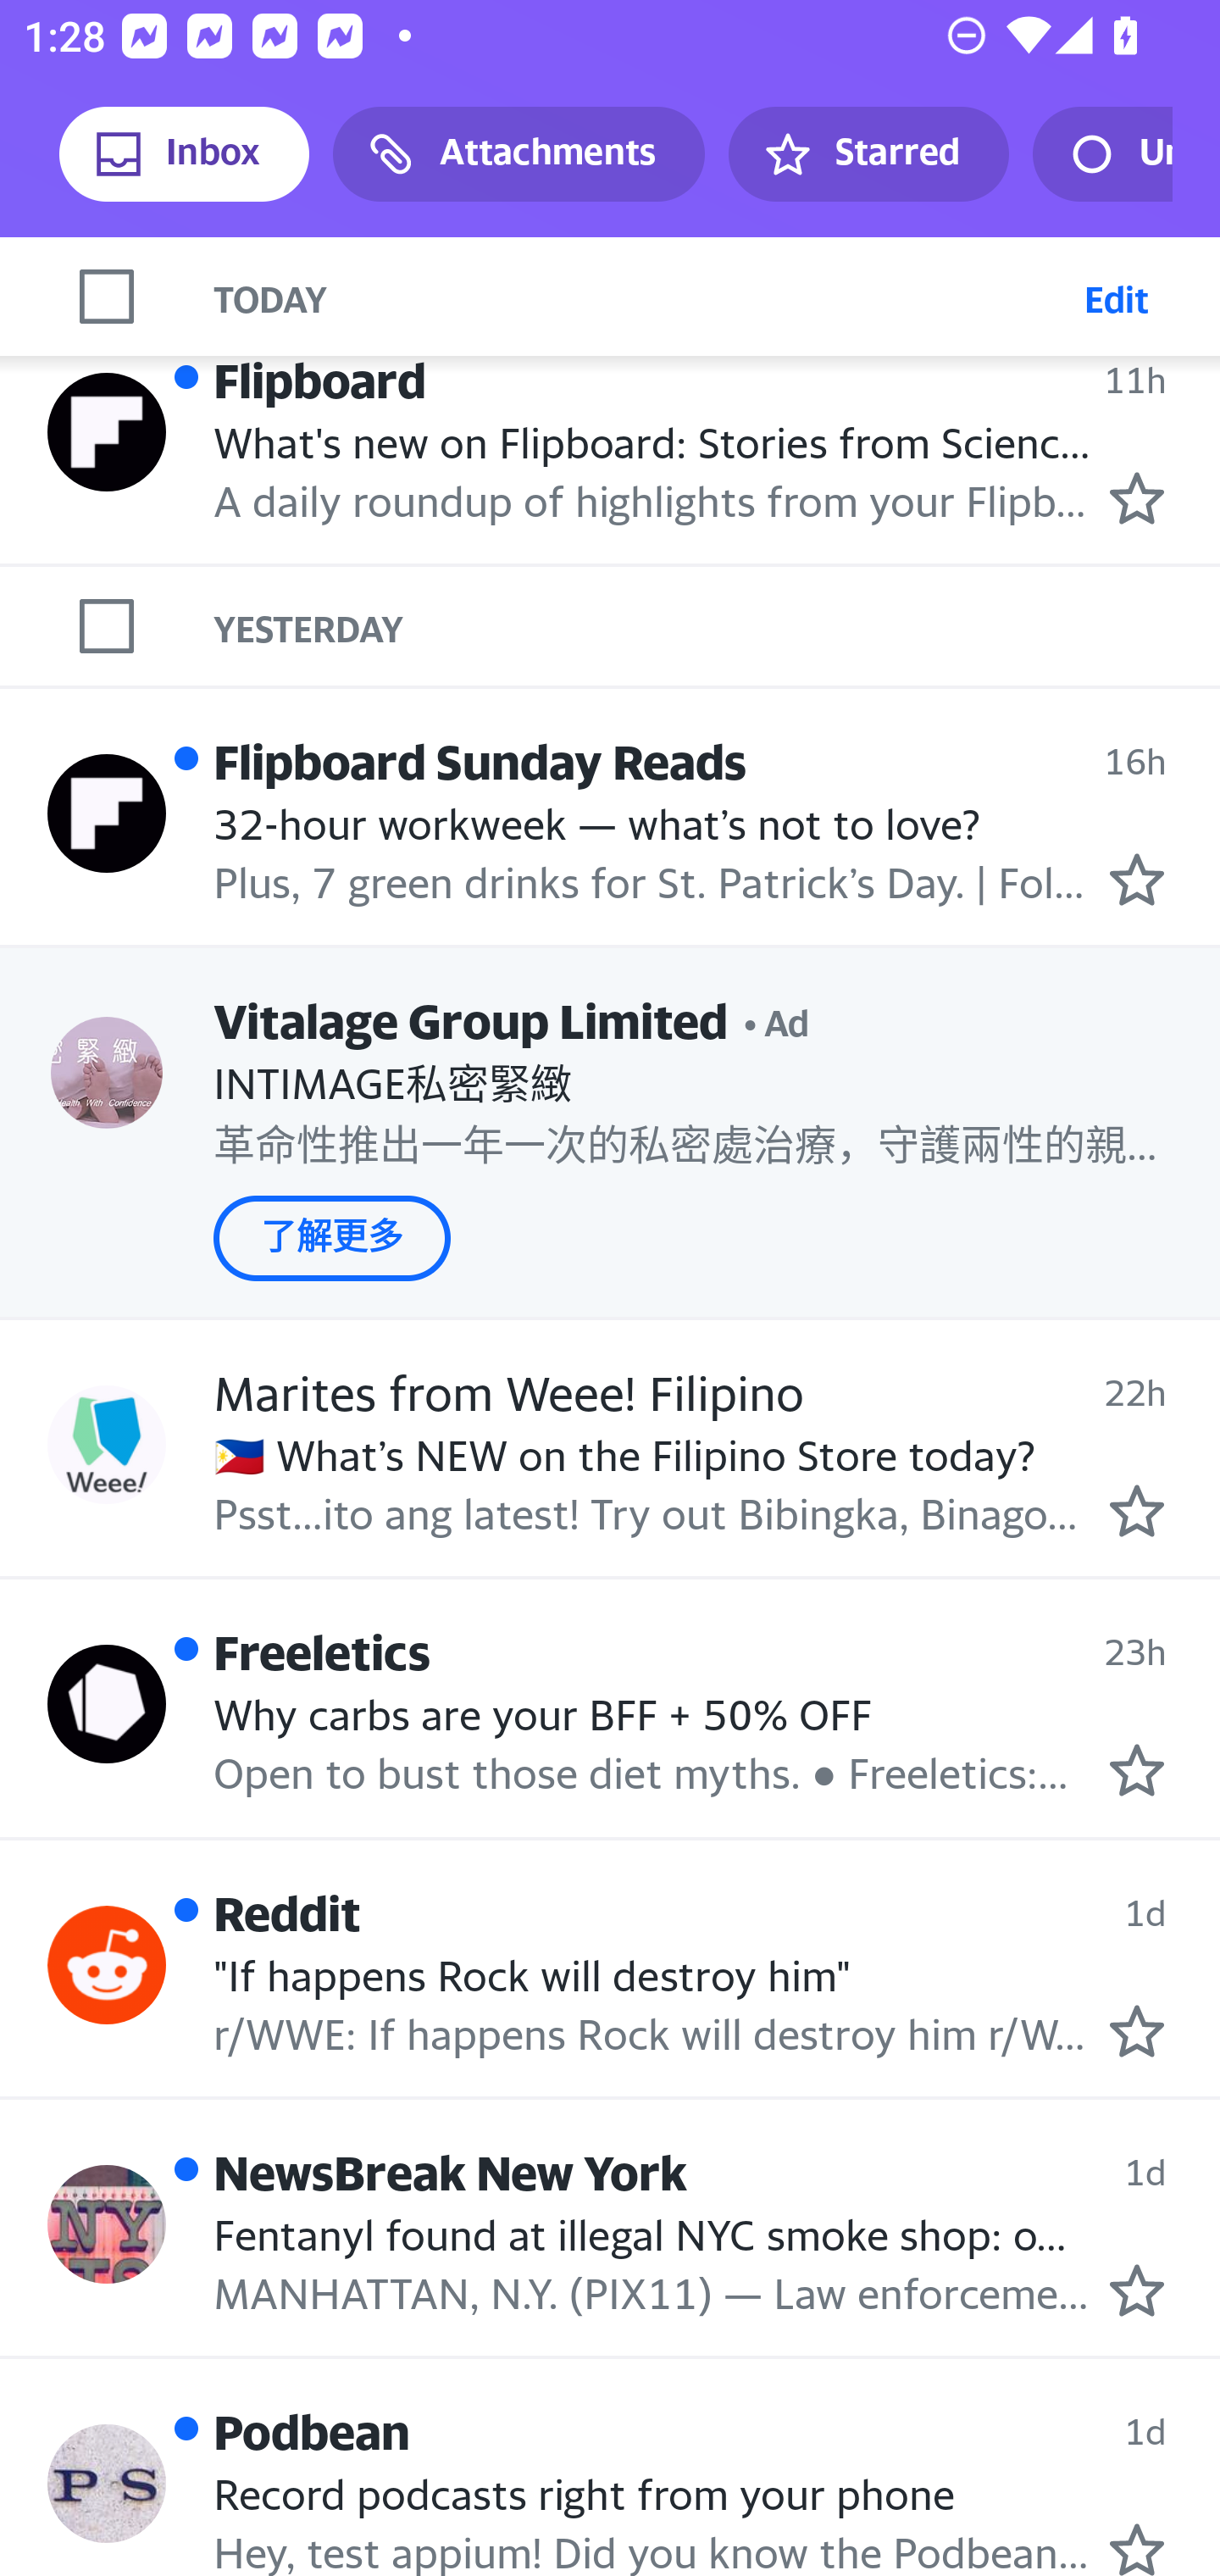 The height and width of the screenshot is (2576, 1220). I want to click on Mark as starred., so click(1137, 2031).